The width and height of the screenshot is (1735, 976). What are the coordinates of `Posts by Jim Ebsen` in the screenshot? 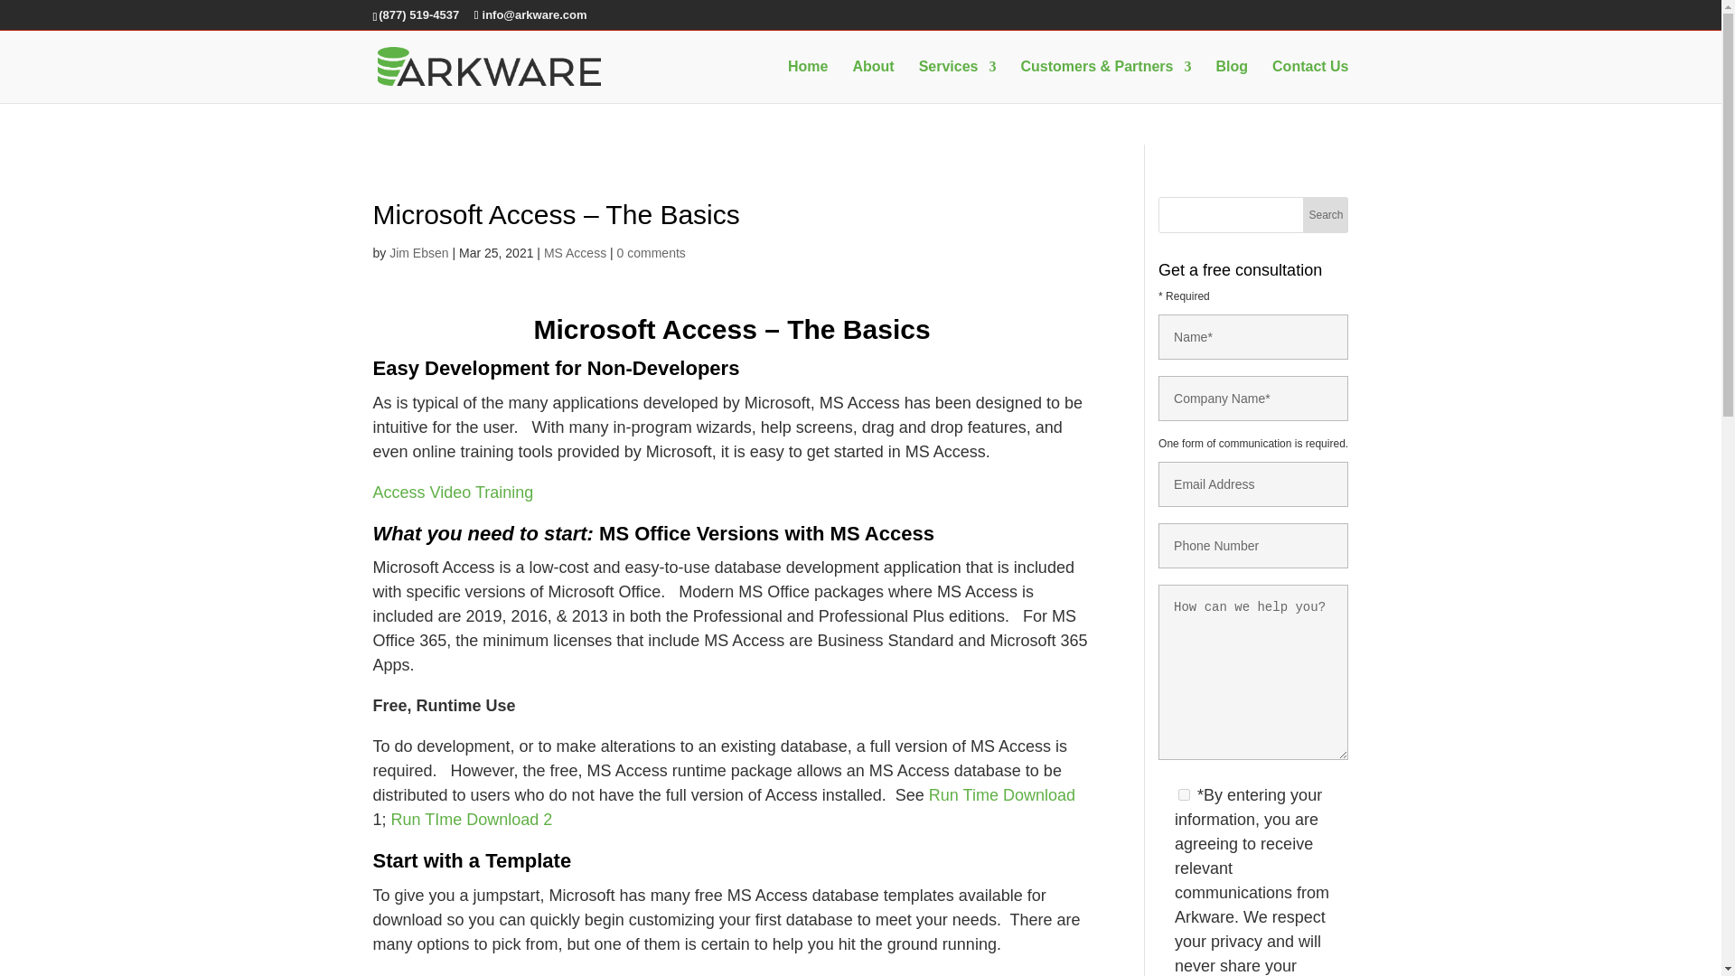 It's located at (417, 253).